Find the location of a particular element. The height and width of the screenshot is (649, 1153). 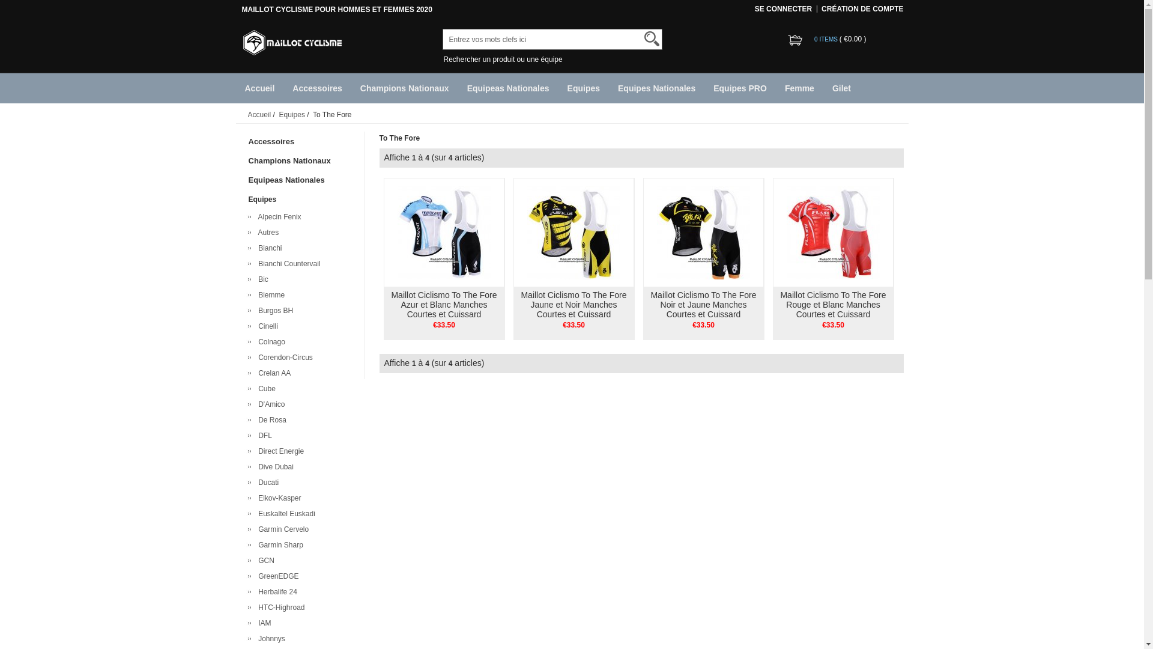

  Dive Dubai is located at coordinates (274, 466).